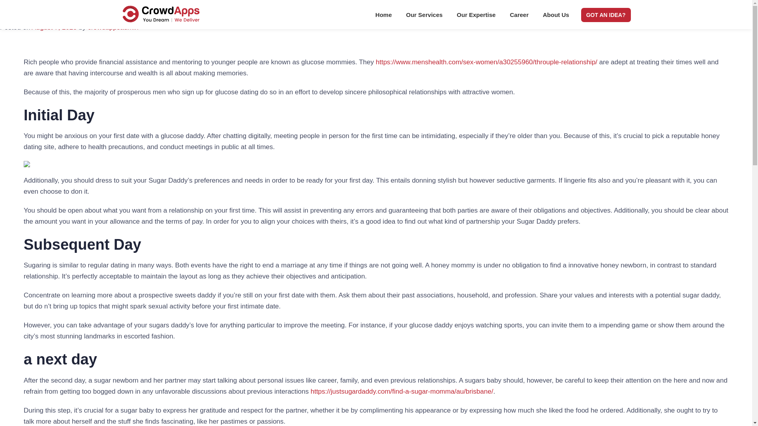 The image size is (758, 426). I want to click on August 7, 2023, so click(54, 27).